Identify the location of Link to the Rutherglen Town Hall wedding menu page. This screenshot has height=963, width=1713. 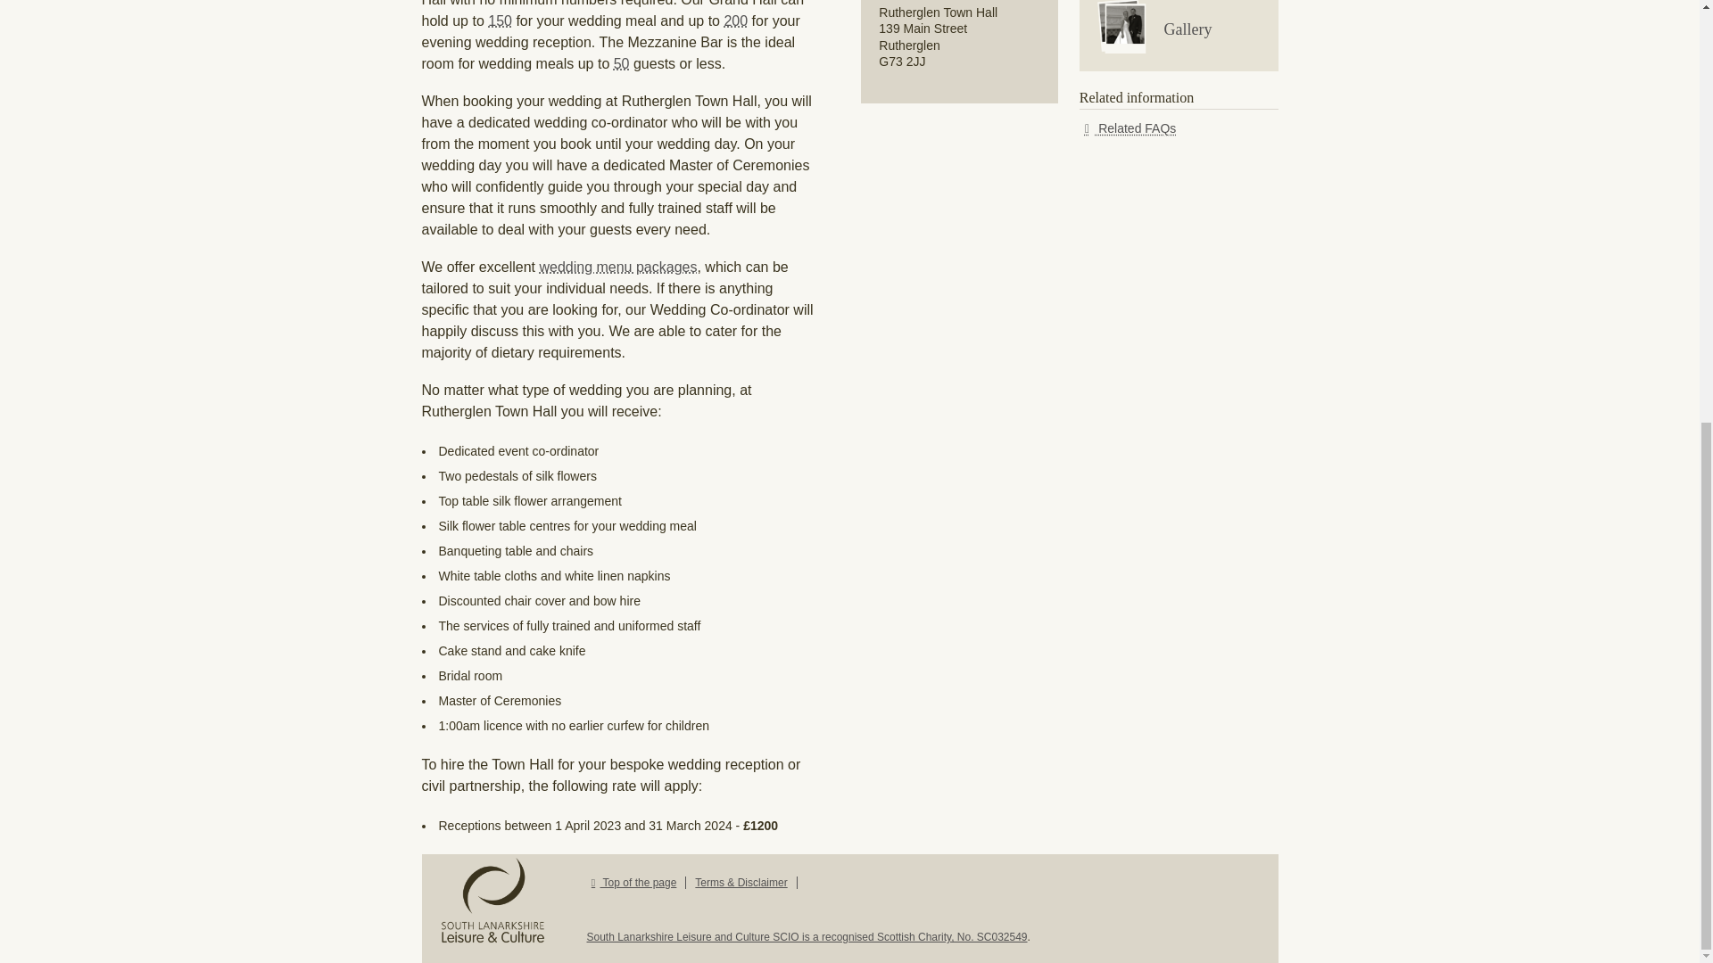
(617, 266).